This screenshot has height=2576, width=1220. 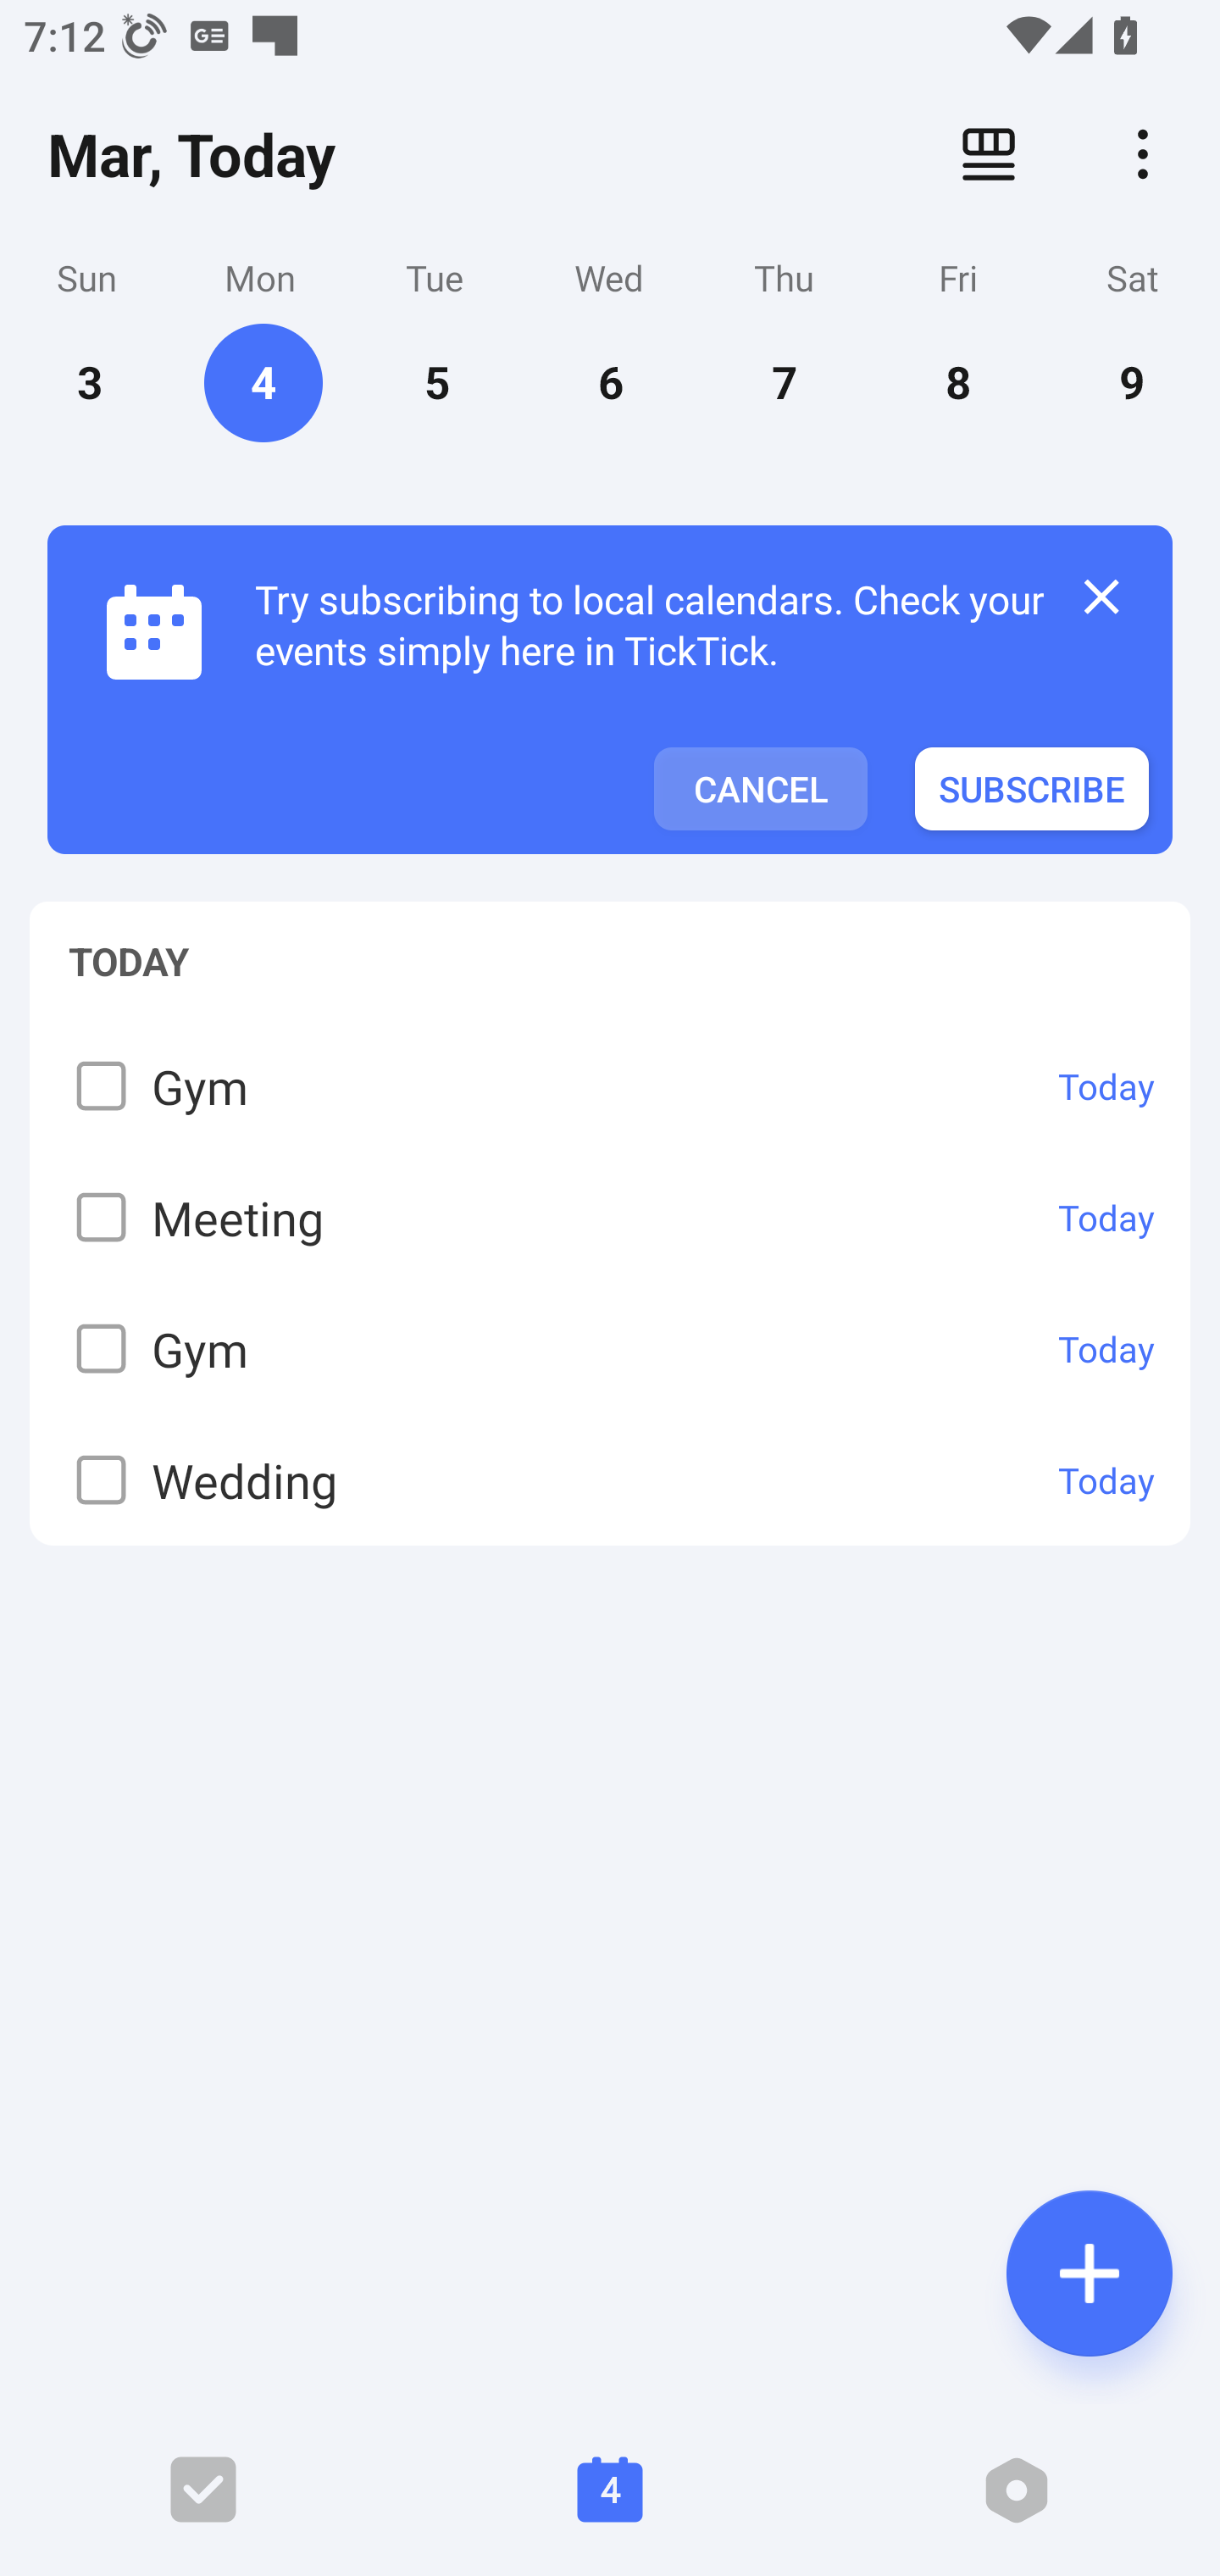 What do you see at coordinates (610, 945) in the screenshot?
I see `TODAY` at bounding box center [610, 945].